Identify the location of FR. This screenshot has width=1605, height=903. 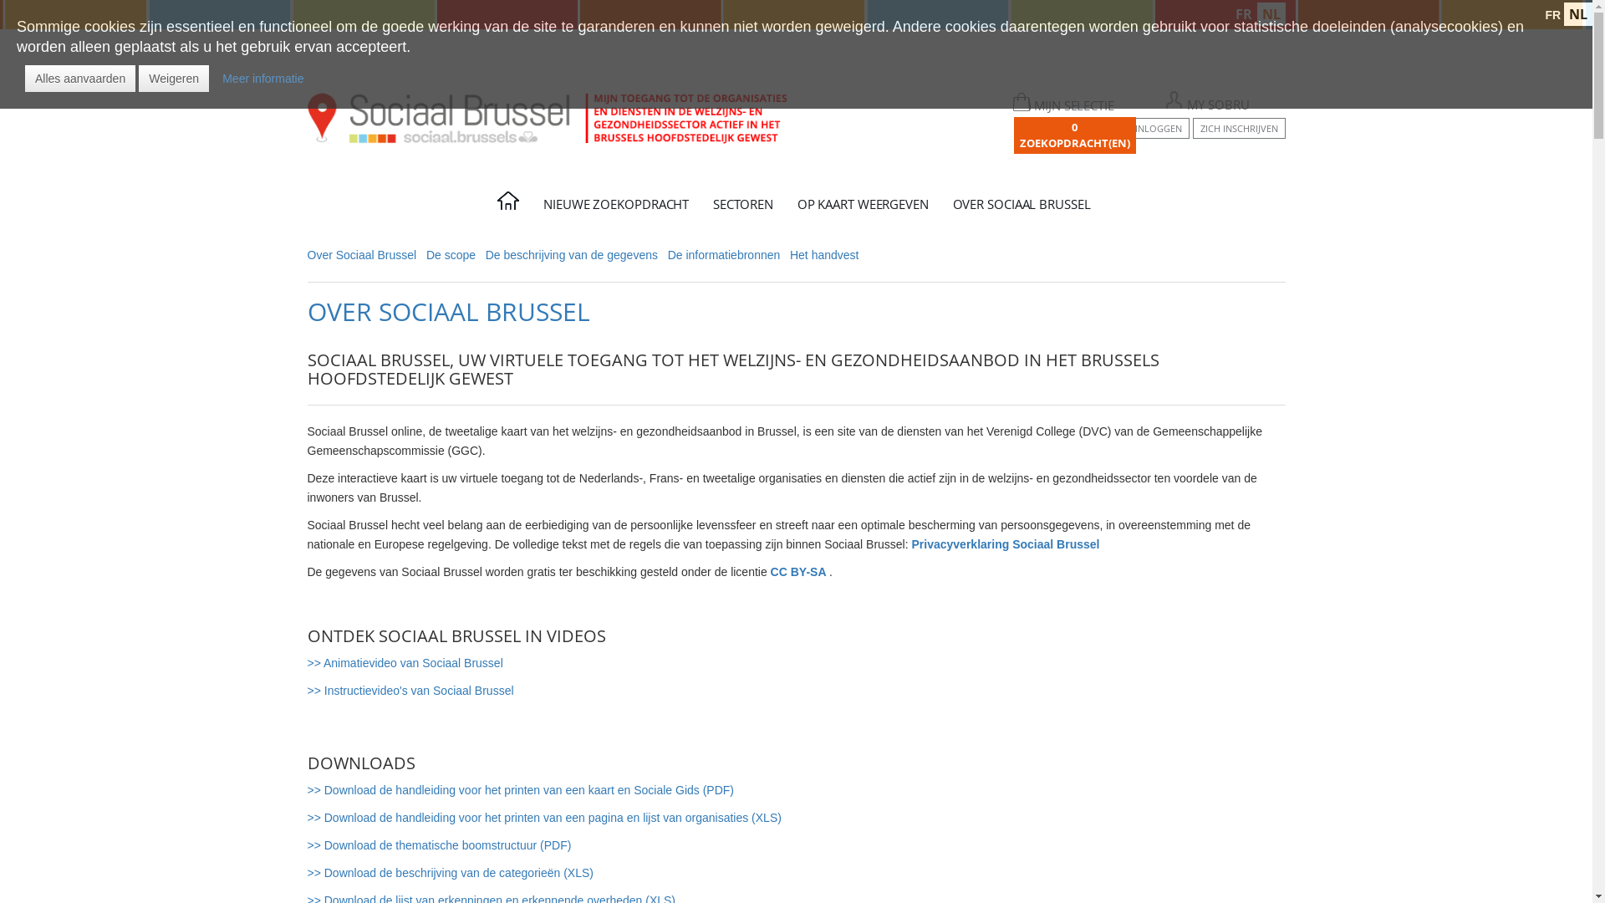
(1553, 15).